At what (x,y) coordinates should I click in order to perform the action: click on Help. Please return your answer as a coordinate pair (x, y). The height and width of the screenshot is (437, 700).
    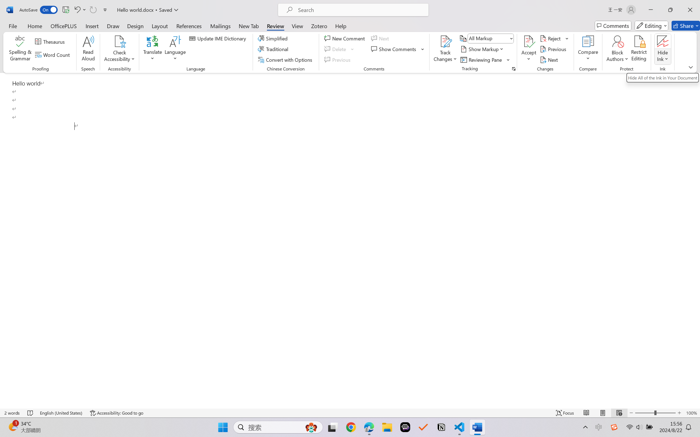
    Looking at the image, I should click on (340, 26).